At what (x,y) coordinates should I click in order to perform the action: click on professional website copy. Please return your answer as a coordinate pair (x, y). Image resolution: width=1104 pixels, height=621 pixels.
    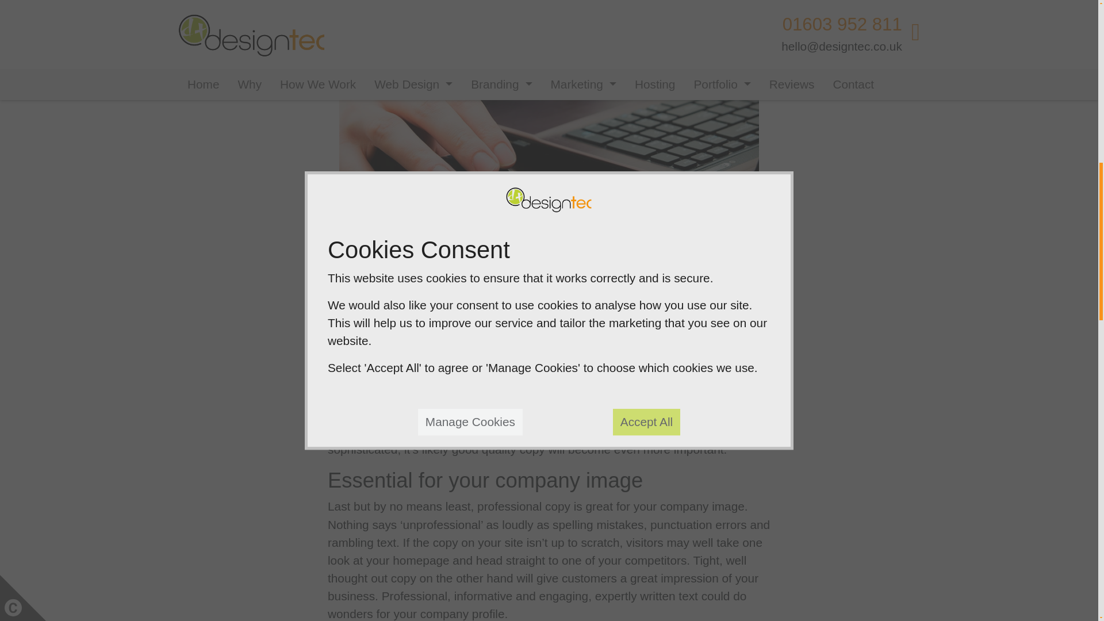
    Looking at the image, I should click on (549, 360).